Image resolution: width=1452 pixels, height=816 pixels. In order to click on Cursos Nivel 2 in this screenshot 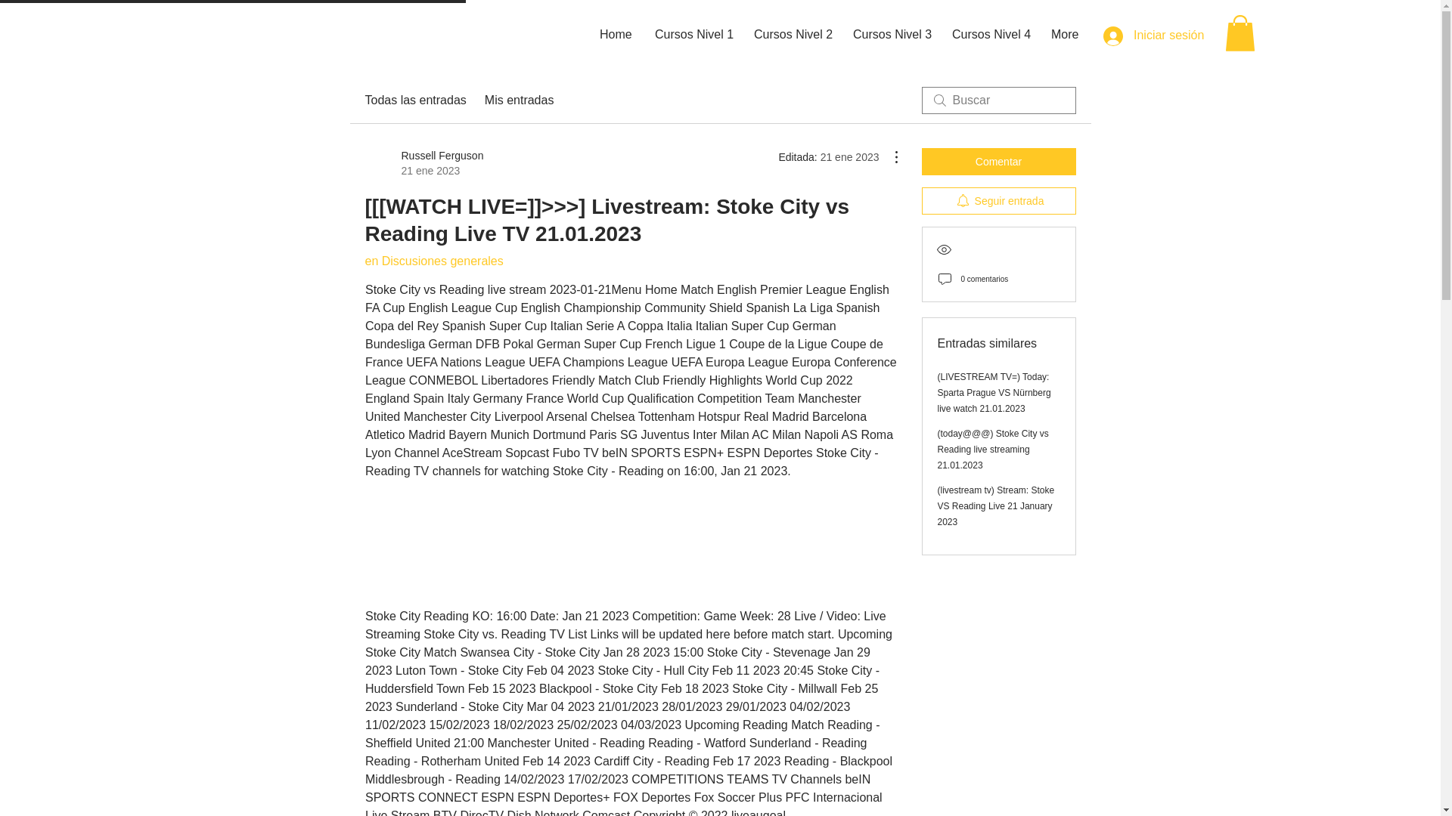, I will do `click(792, 35)`.